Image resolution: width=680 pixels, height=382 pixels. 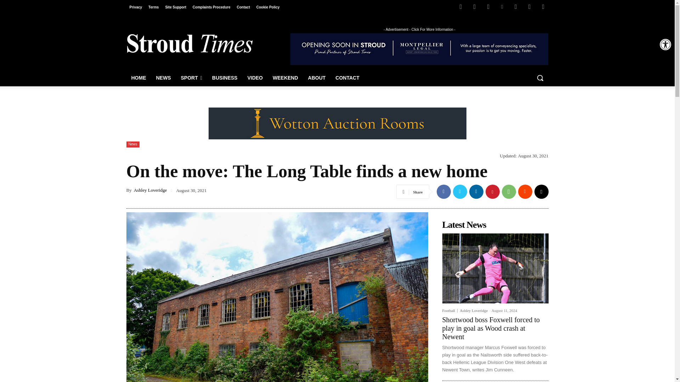 I want to click on Facebook, so click(x=460, y=7).